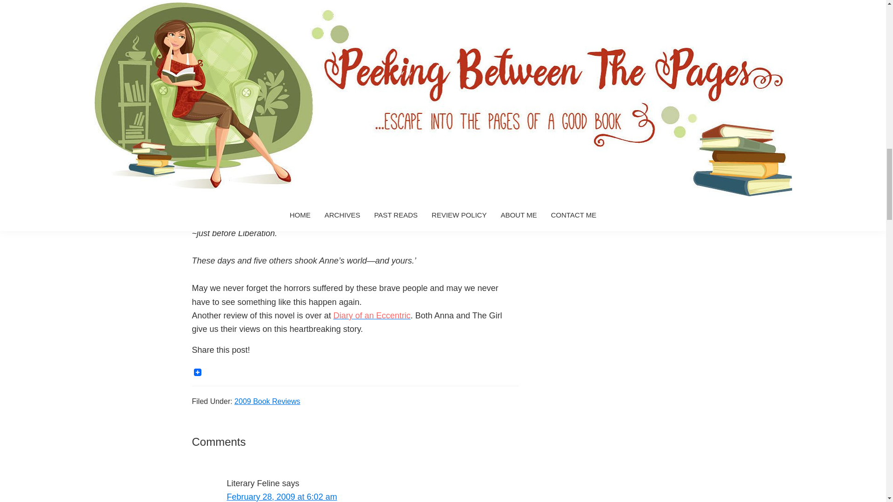 Image resolution: width=893 pixels, height=502 pixels. Describe the element at coordinates (282, 496) in the screenshot. I see `February 28, 2009 at 6:02 am` at that location.